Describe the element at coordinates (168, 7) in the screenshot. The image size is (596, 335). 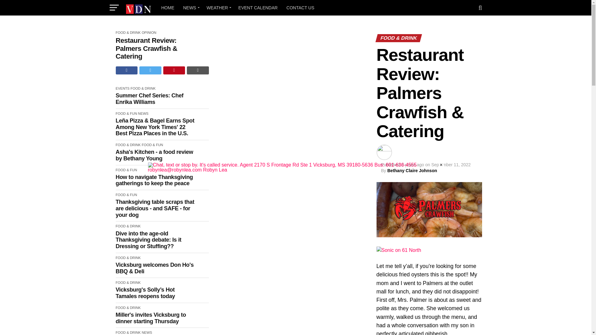
I see `HOME` at that location.